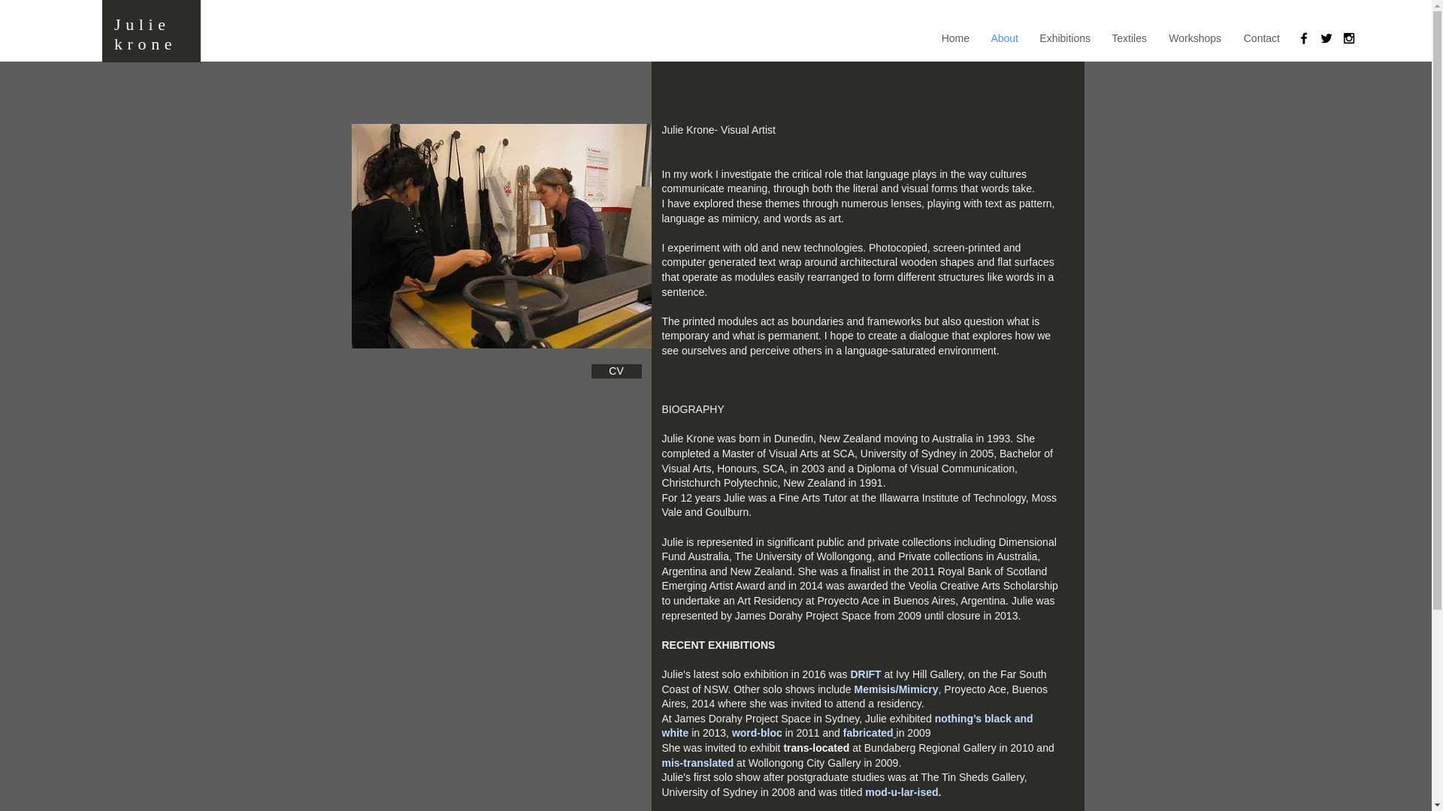 The height and width of the screenshot is (811, 1443). I want to click on Workshops, so click(1193, 38).